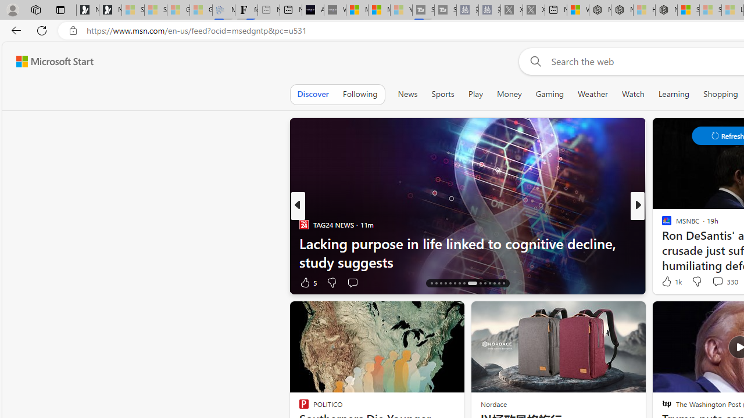  I want to click on Web search, so click(534, 61).